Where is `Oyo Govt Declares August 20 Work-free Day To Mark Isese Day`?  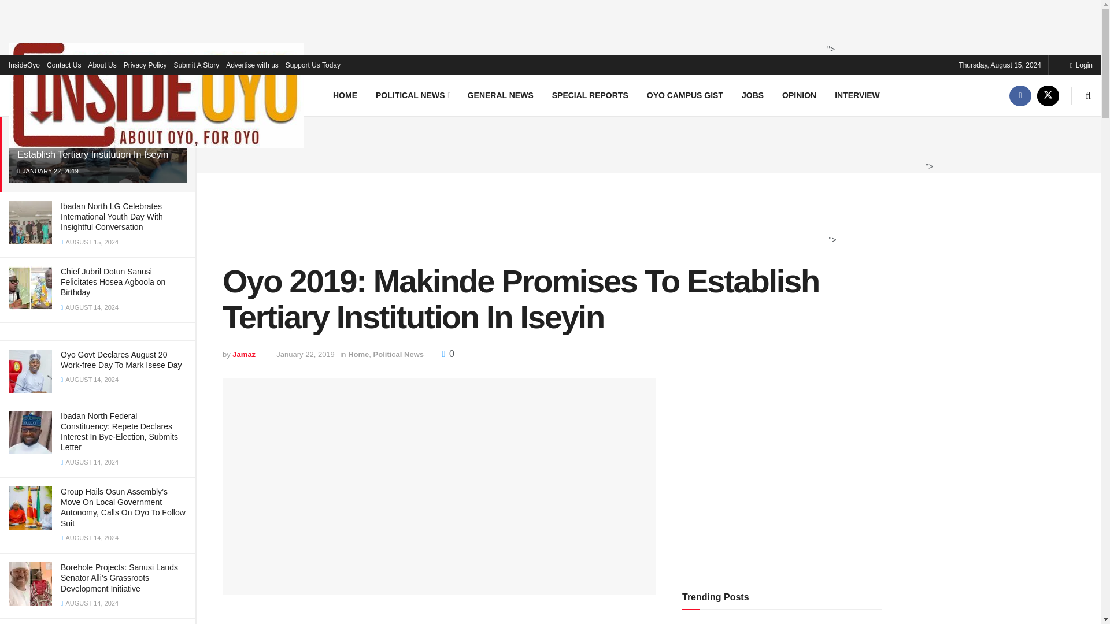 Oyo Govt Declares August 20 Work-free Day To Mark Isese Day is located at coordinates (121, 359).